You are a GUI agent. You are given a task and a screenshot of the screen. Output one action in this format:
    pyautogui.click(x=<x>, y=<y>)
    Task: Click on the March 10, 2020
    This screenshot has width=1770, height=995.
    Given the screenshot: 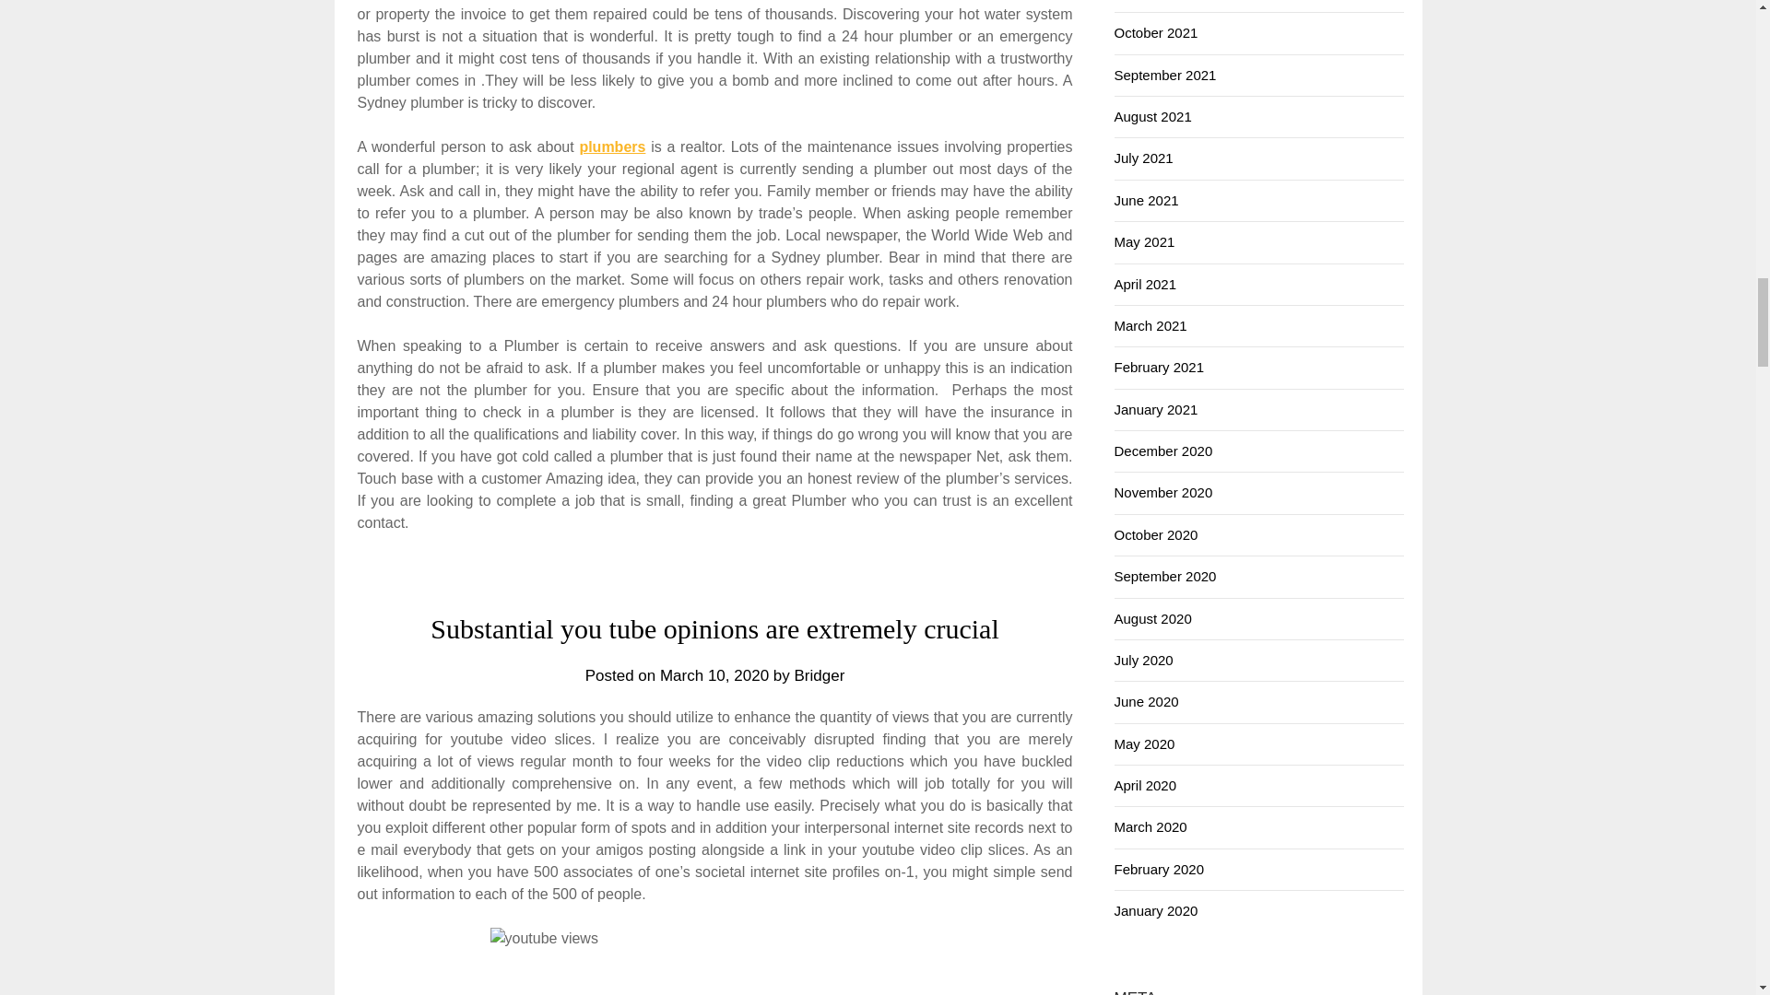 What is the action you would take?
    pyautogui.click(x=714, y=675)
    